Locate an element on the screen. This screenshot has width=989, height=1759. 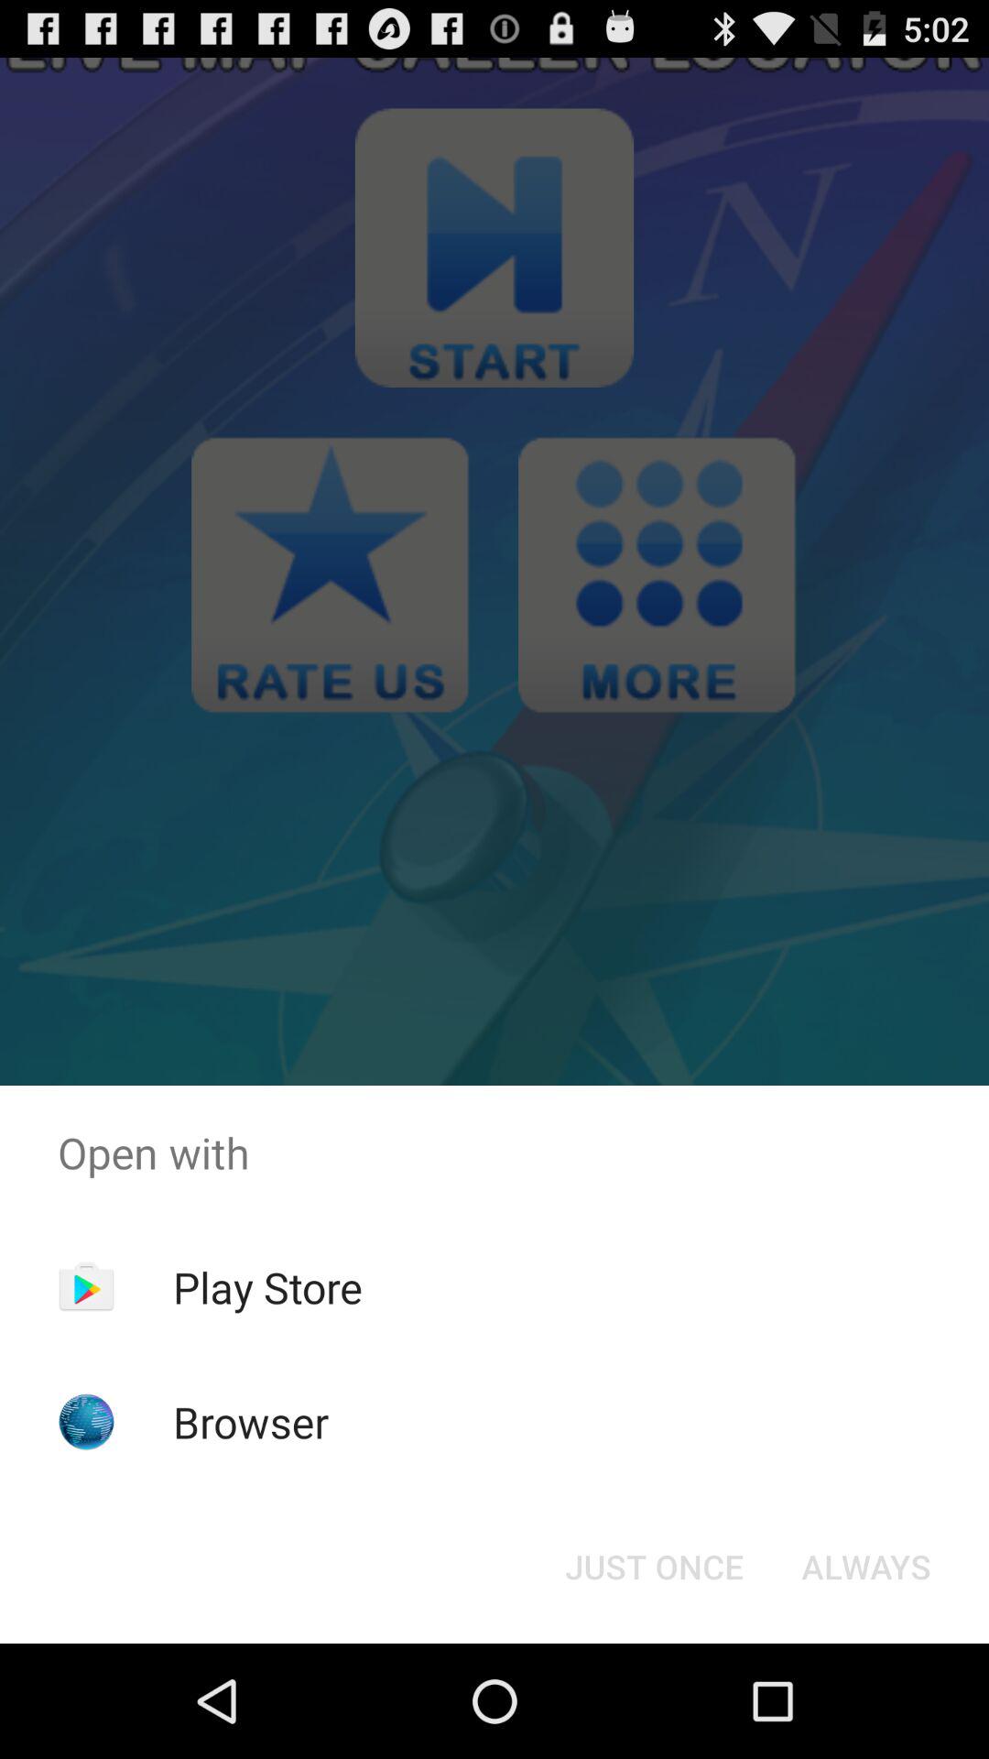
choose icon next to always item is located at coordinates (654, 1567).